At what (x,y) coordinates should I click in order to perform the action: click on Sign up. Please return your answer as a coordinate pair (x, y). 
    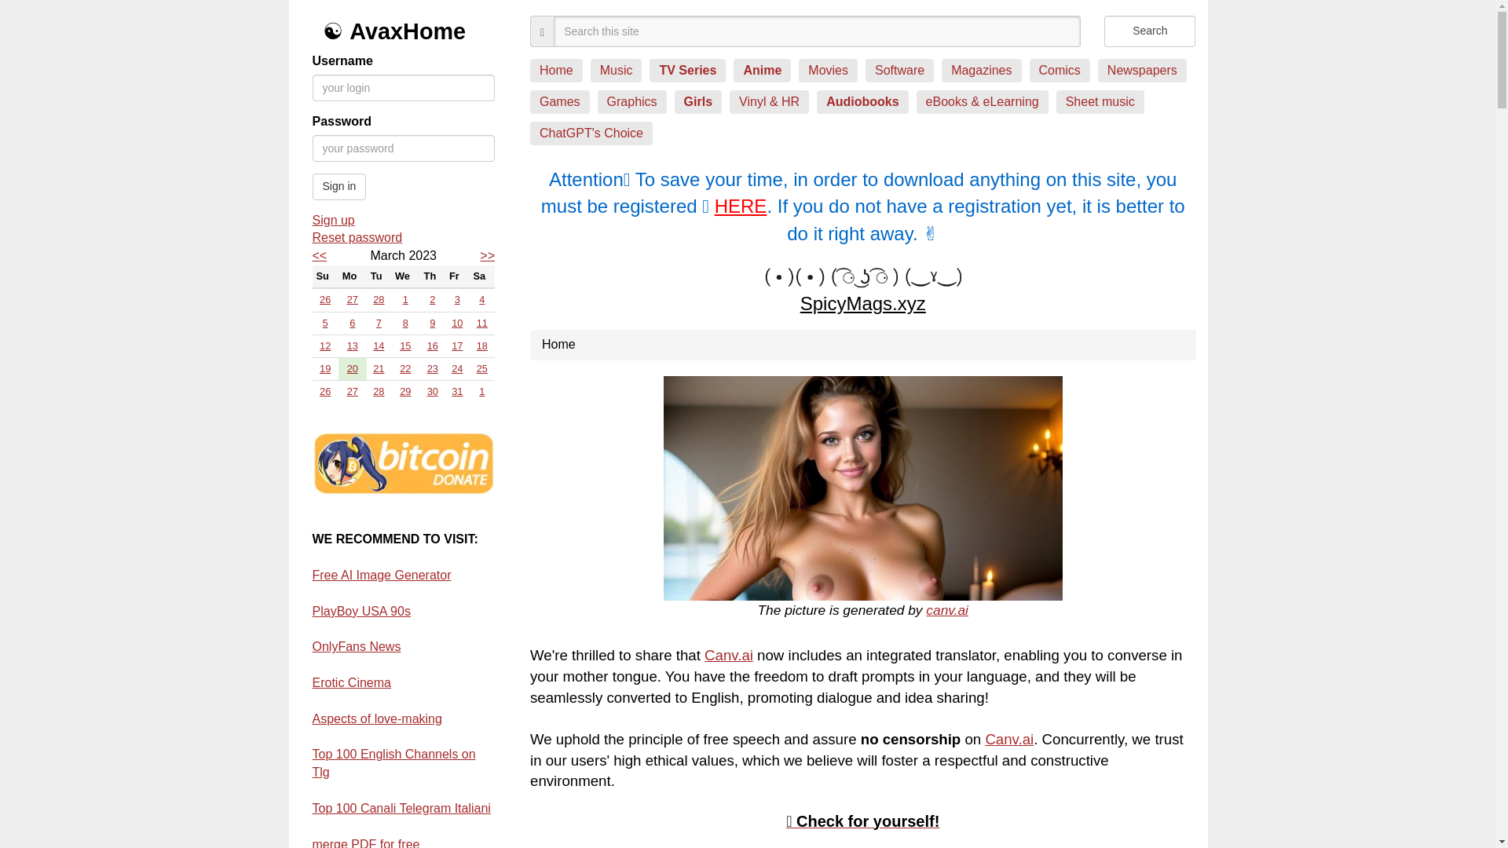
    Looking at the image, I should click on (404, 221).